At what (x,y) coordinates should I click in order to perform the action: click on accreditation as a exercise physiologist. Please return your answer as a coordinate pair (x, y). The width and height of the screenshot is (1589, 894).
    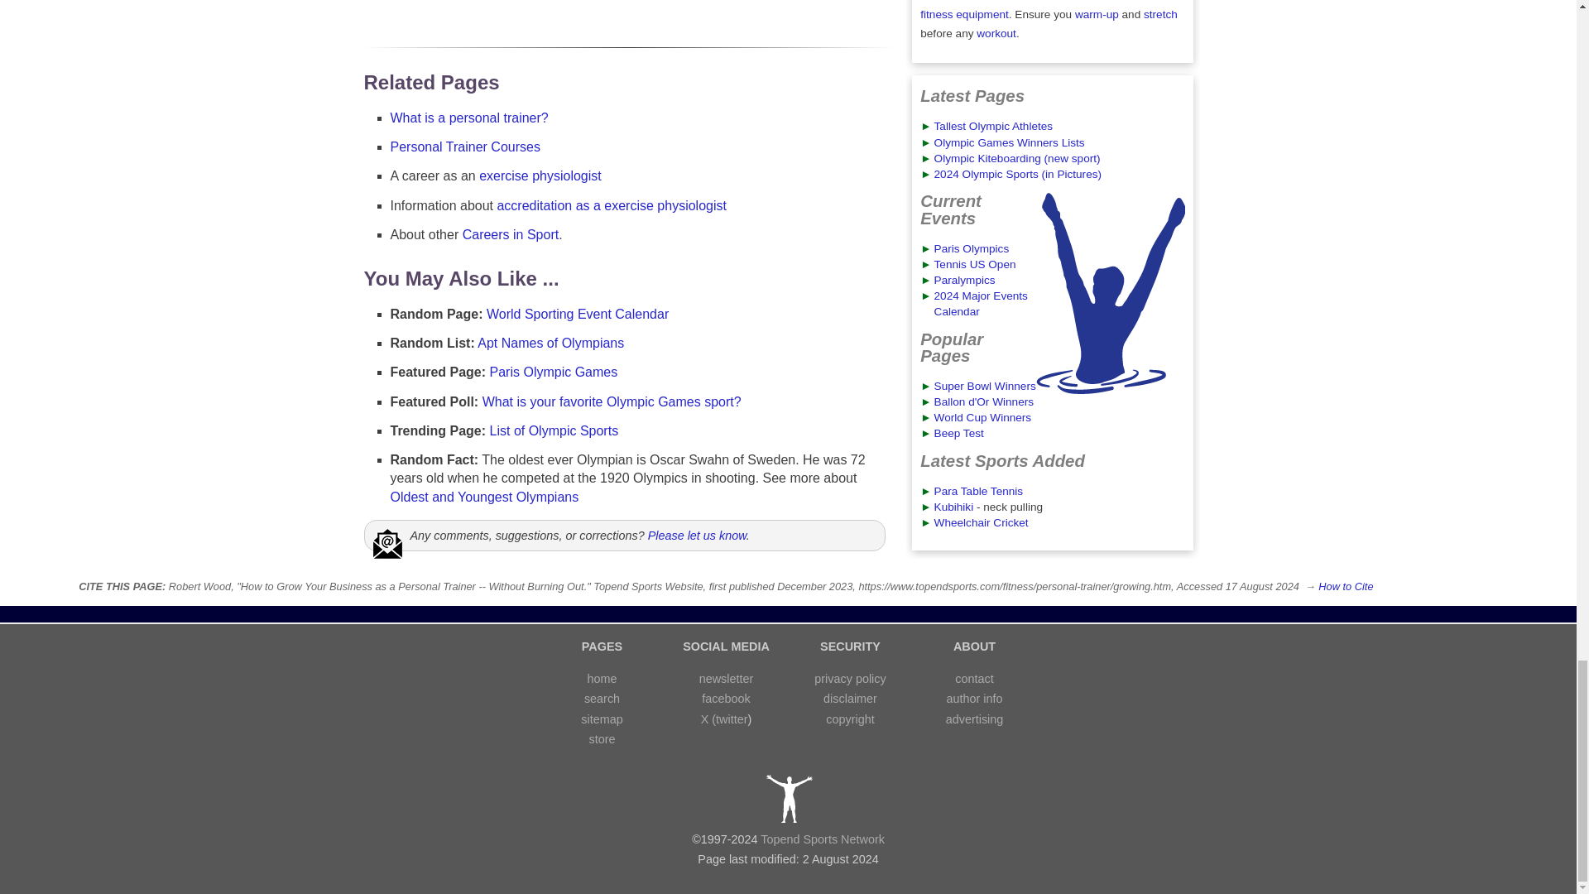
    Looking at the image, I should click on (611, 205).